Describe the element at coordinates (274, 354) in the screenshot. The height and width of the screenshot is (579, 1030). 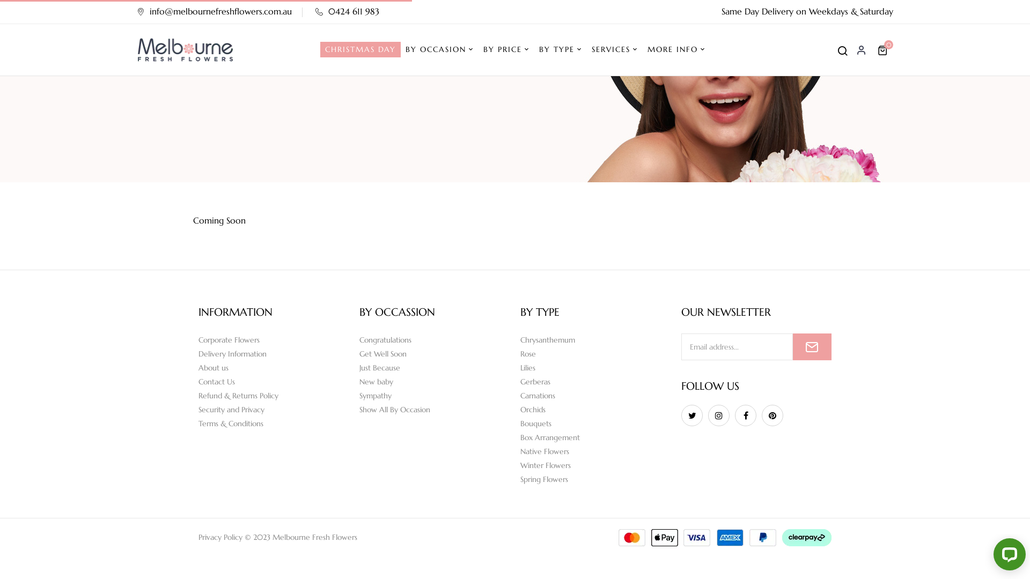
I see `Delivery Information` at that location.